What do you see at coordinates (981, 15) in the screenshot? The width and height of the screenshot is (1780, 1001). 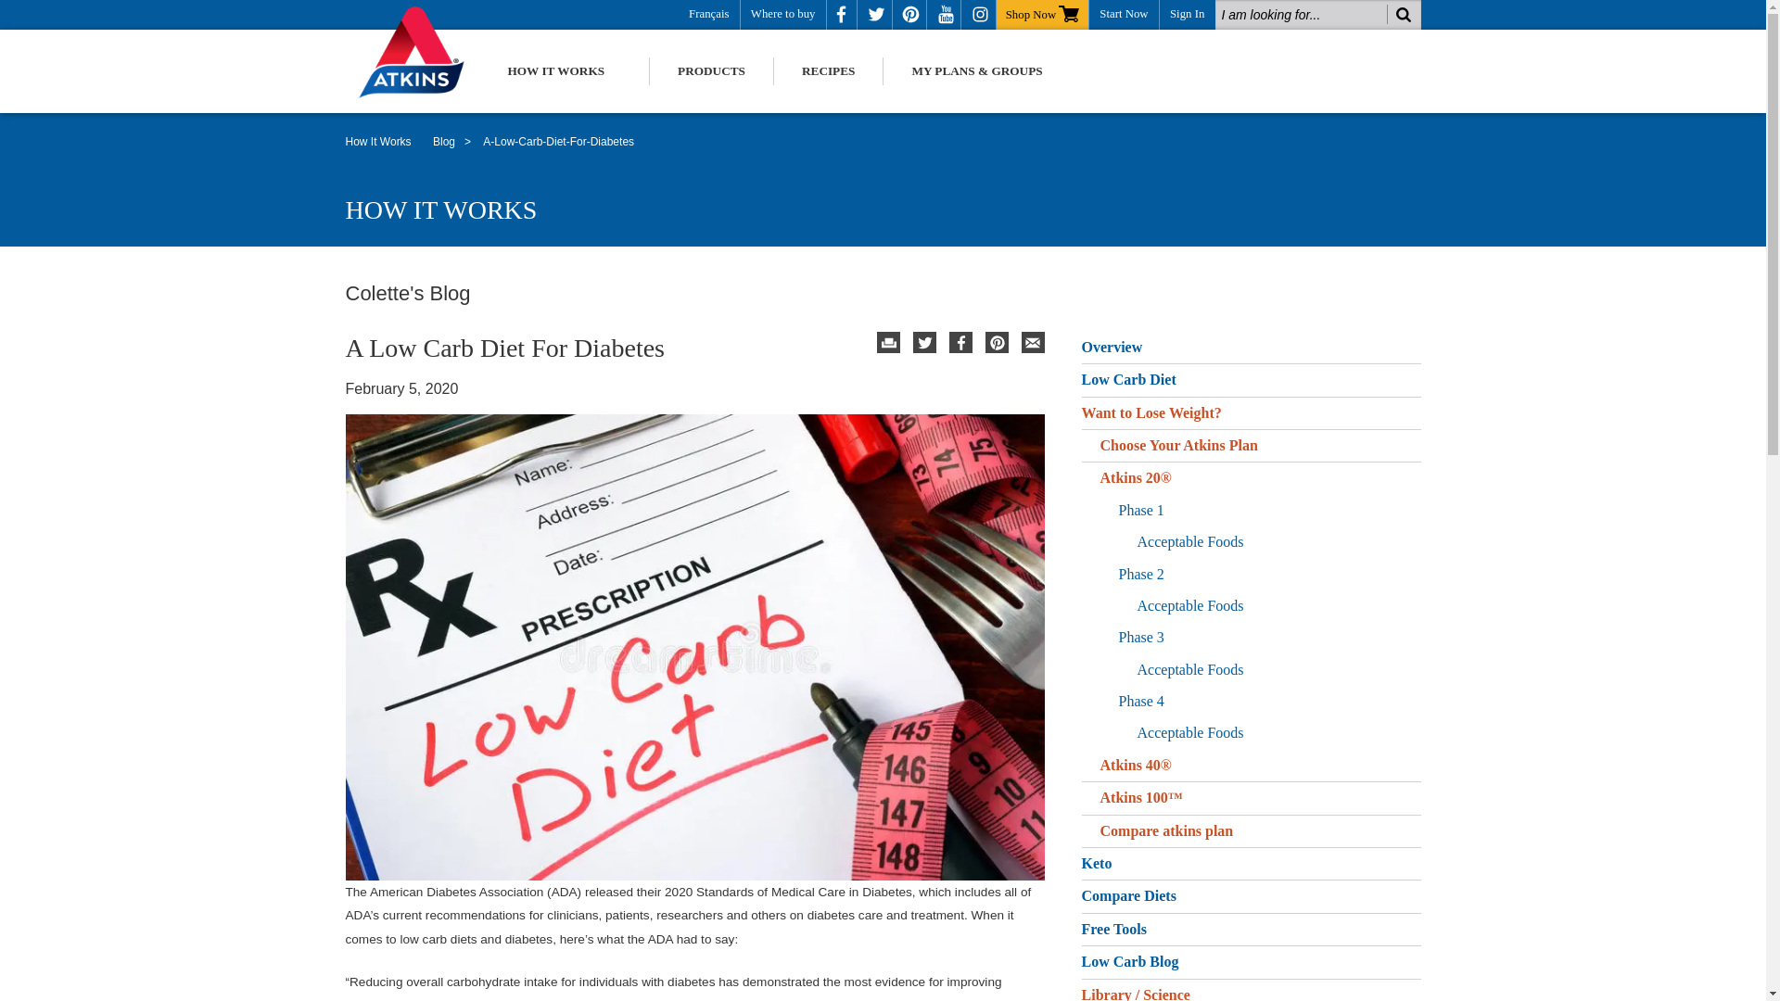 I see `Instagram` at bounding box center [981, 15].